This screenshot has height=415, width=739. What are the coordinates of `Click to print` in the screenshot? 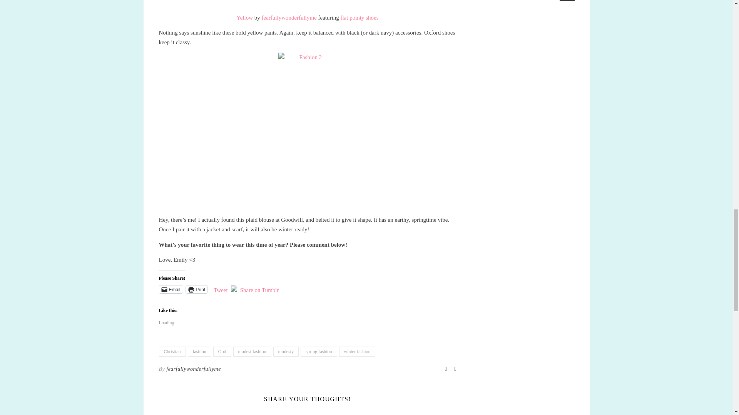 It's located at (197, 289).